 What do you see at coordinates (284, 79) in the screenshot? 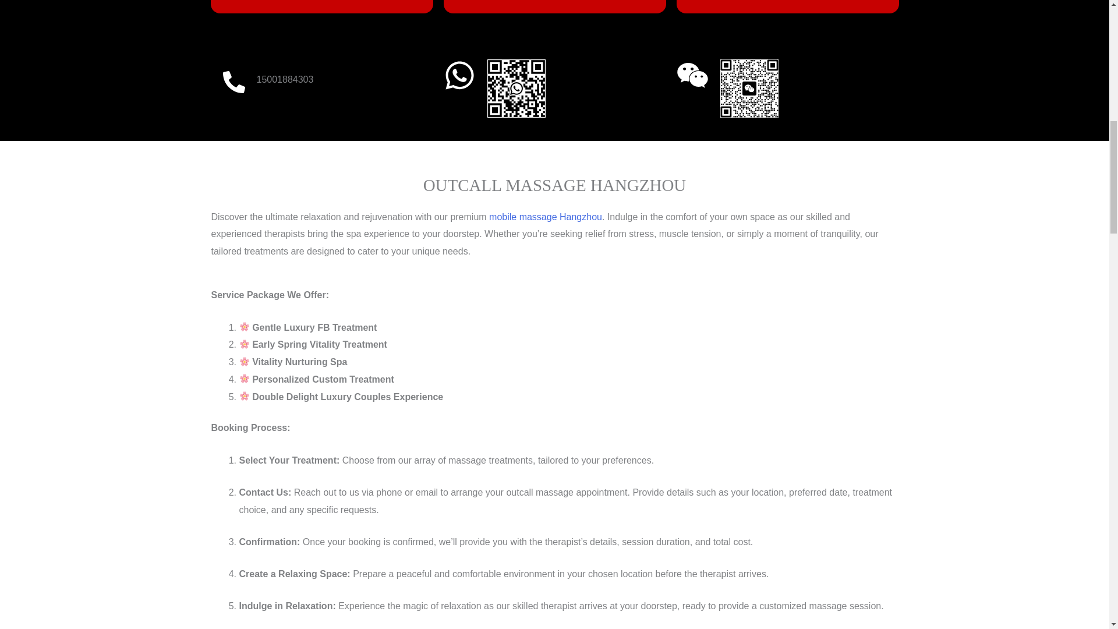
I see `15001884303` at bounding box center [284, 79].